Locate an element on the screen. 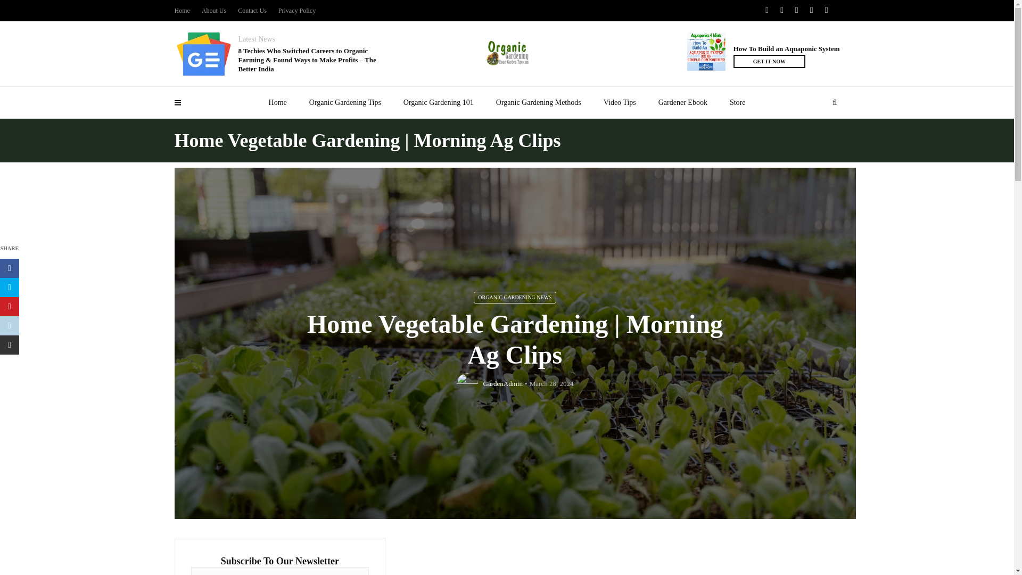 Image resolution: width=1022 pixels, height=575 pixels. How To Build an Aquaponic System is located at coordinates (787, 49).